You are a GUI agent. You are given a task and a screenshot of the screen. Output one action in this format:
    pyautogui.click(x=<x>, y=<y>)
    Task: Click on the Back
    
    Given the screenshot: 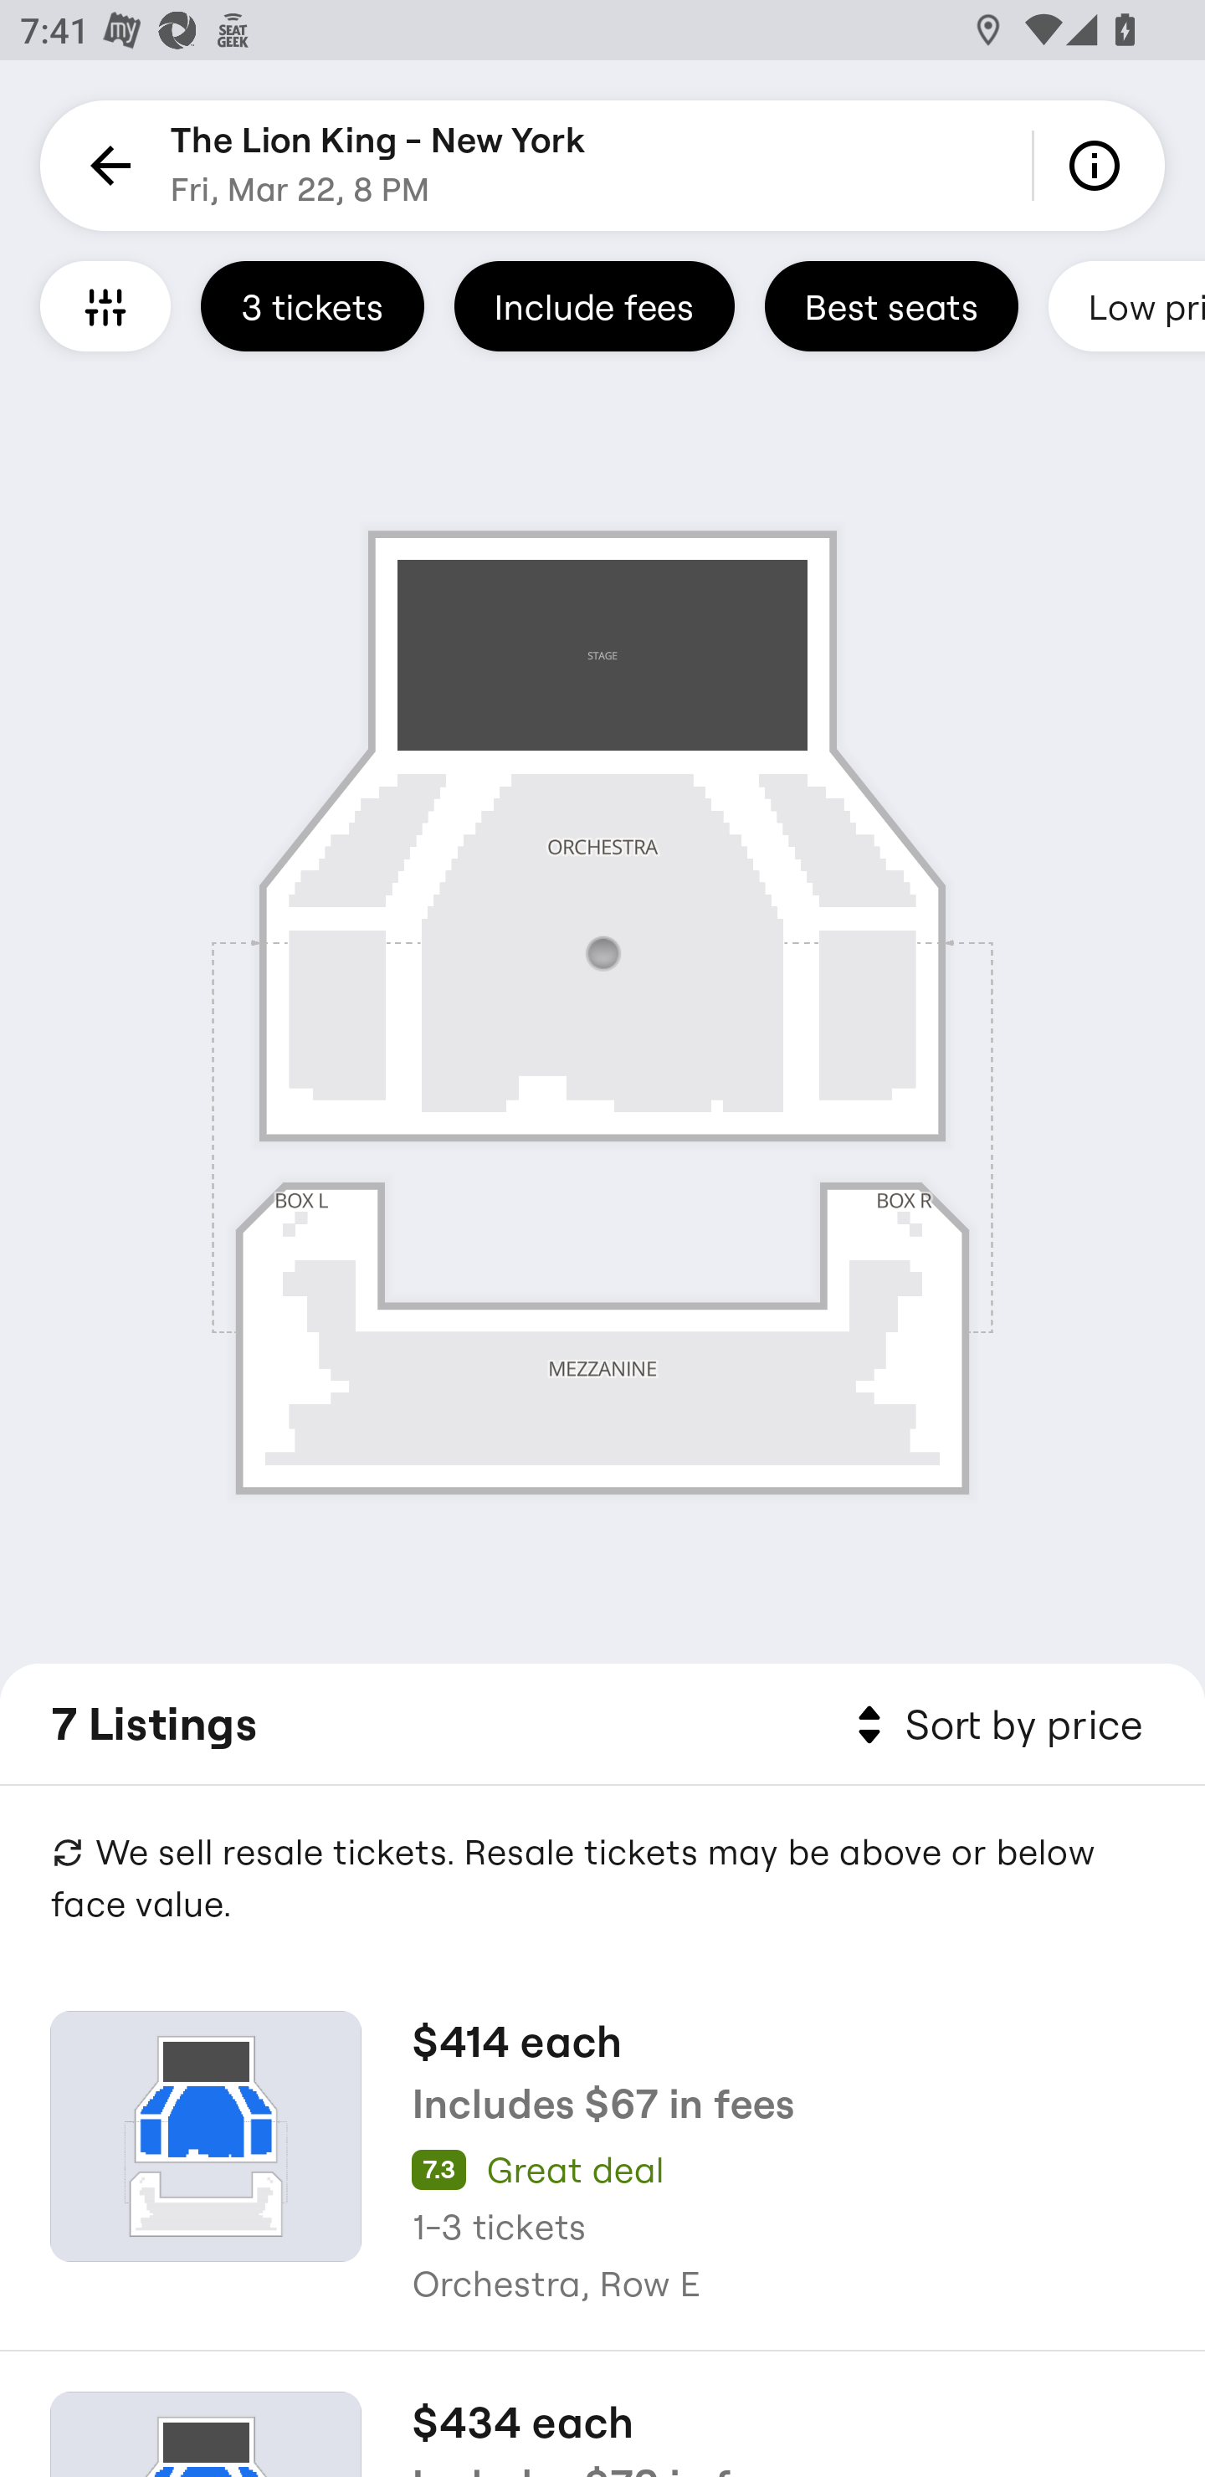 What is the action you would take?
    pyautogui.click(x=105, y=166)
    